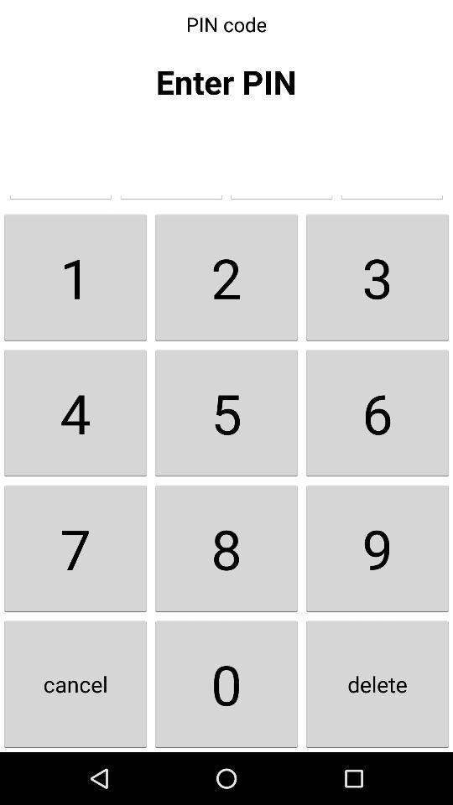 The height and width of the screenshot is (805, 453). I want to click on press icon above 7 button, so click(75, 413).